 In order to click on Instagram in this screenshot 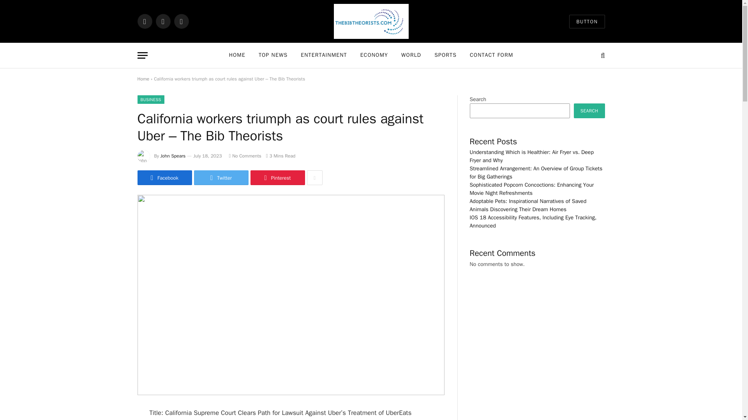, I will do `click(181, 21)`.